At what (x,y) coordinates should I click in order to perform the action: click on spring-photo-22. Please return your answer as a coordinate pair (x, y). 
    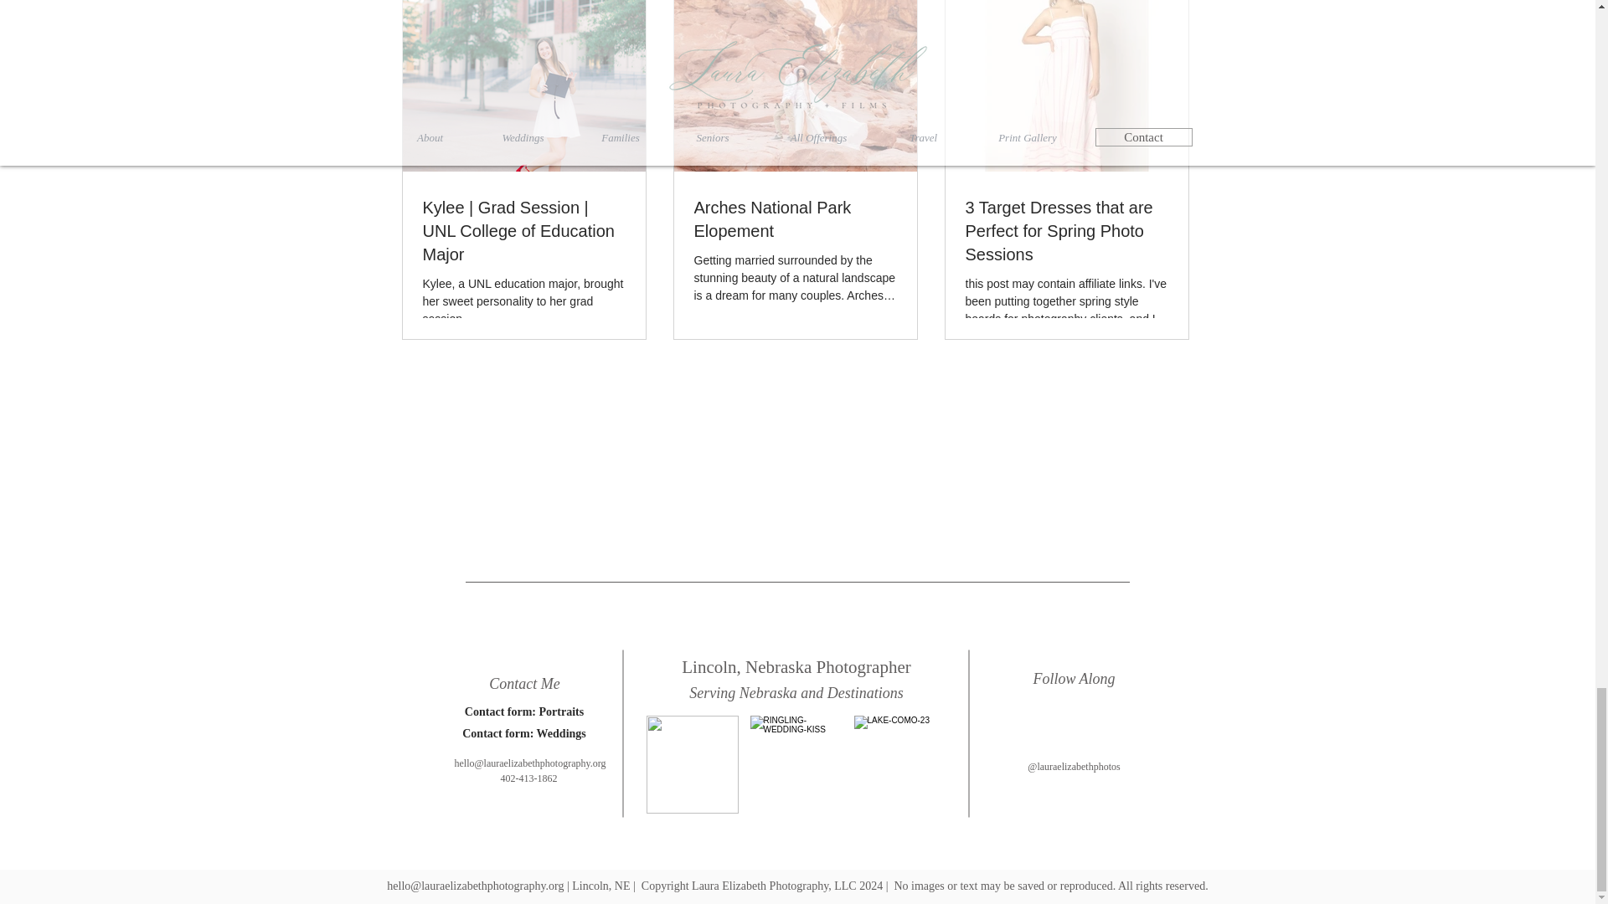
    Looking at the image, I should click on (692, 765).